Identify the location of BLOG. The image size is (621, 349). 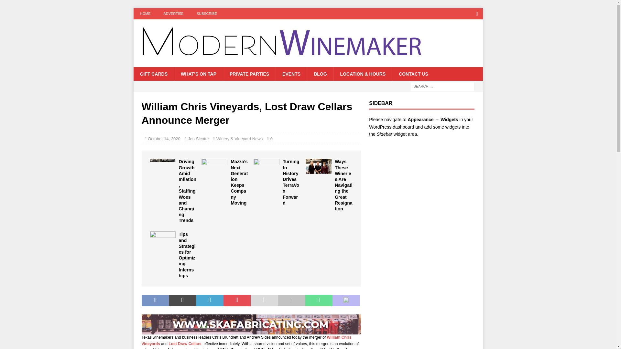
(320, 74).